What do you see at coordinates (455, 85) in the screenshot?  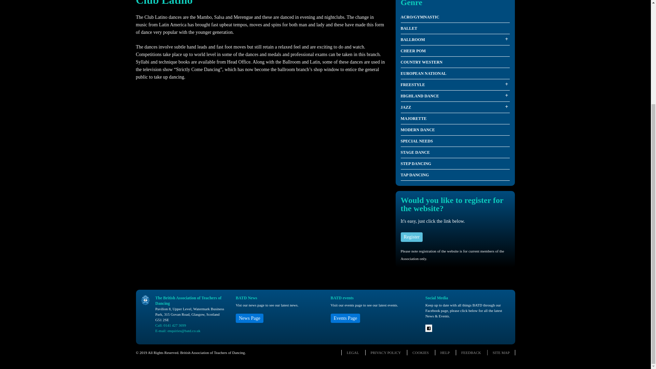 I see `FREESTYLE` at bounding box center [455, 85].